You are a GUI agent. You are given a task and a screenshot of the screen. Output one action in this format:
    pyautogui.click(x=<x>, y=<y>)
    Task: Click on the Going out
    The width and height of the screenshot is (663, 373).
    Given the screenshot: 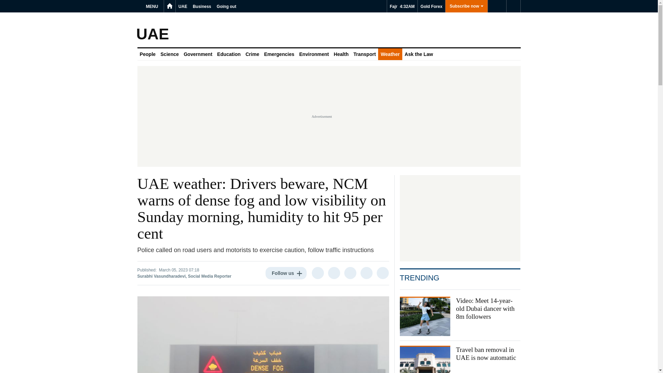 What is the action you would take?
    pyautogui.click(x=227, y=6)
    